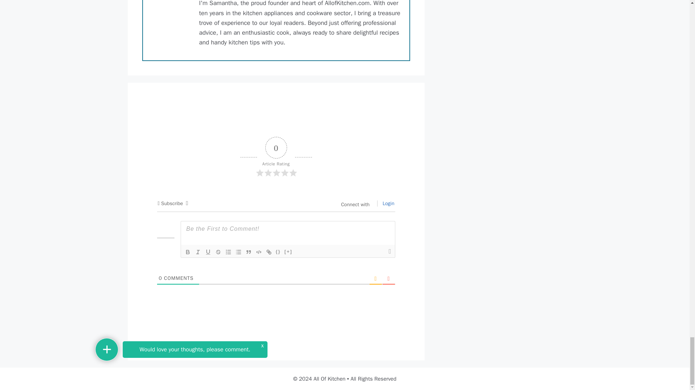 This screenshot has width=695, height=390. I want to click on Unordered List, so click(238, 252).